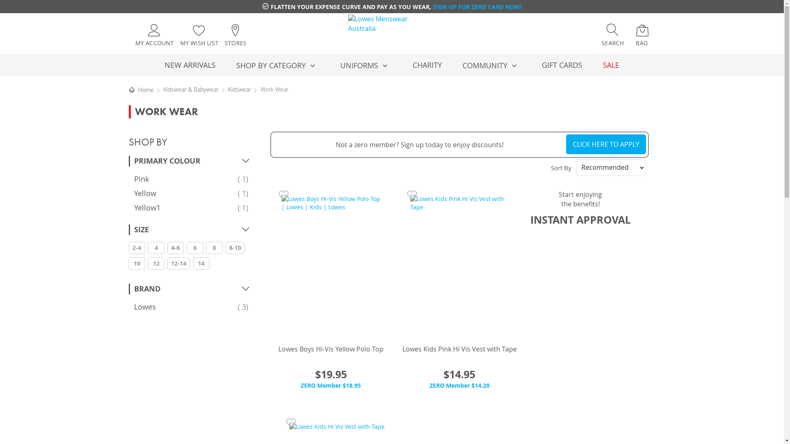 This screenshot has height=444, width=790. Describe the element at coordinates (147, 208) in the screenshot. I see `Yellow1
1
item` at that location.